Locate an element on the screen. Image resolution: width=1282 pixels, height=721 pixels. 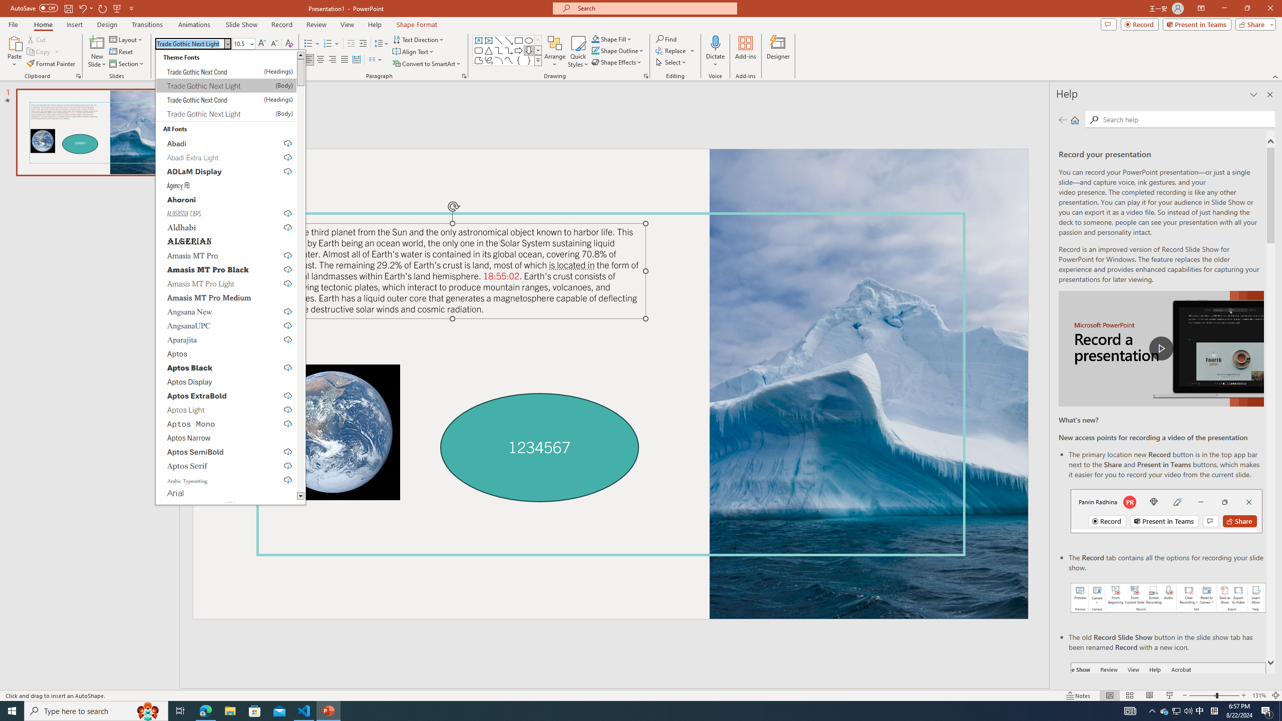
Font Color is located at coordinates (285, 60).